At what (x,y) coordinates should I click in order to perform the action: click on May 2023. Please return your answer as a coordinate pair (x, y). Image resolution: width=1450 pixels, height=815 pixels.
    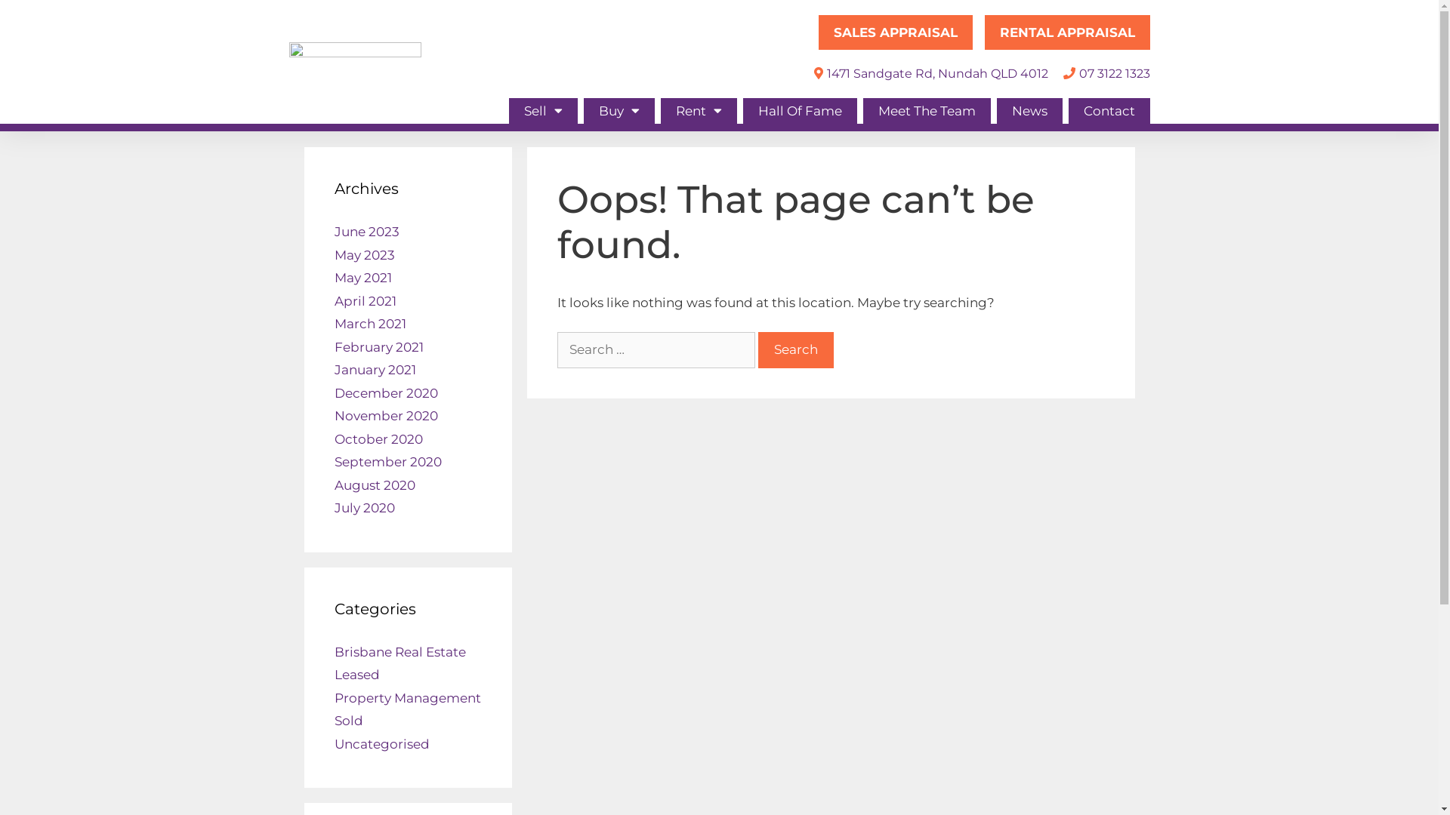
    Looking at the image, I should click on (364, 255).